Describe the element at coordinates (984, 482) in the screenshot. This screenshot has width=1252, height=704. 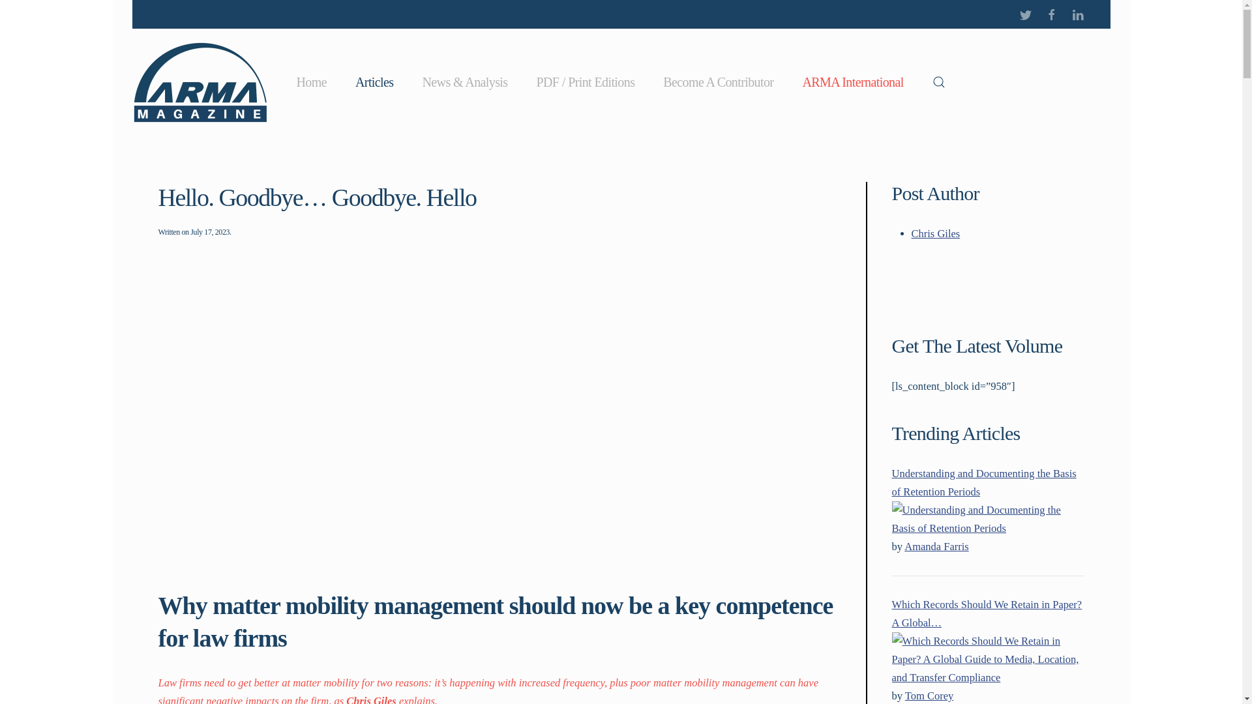
I see `Understanding and Documenting the Basis of Retention Periods` at that location.